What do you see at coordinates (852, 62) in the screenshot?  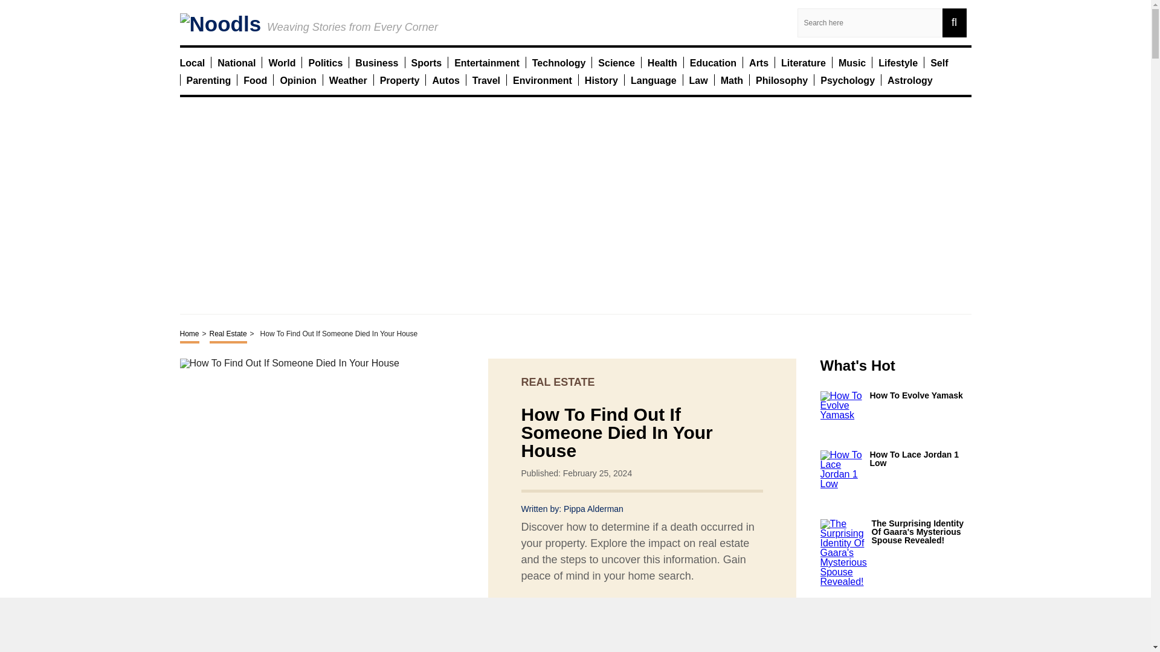 I see `Music` at bounding box center [852, 62].